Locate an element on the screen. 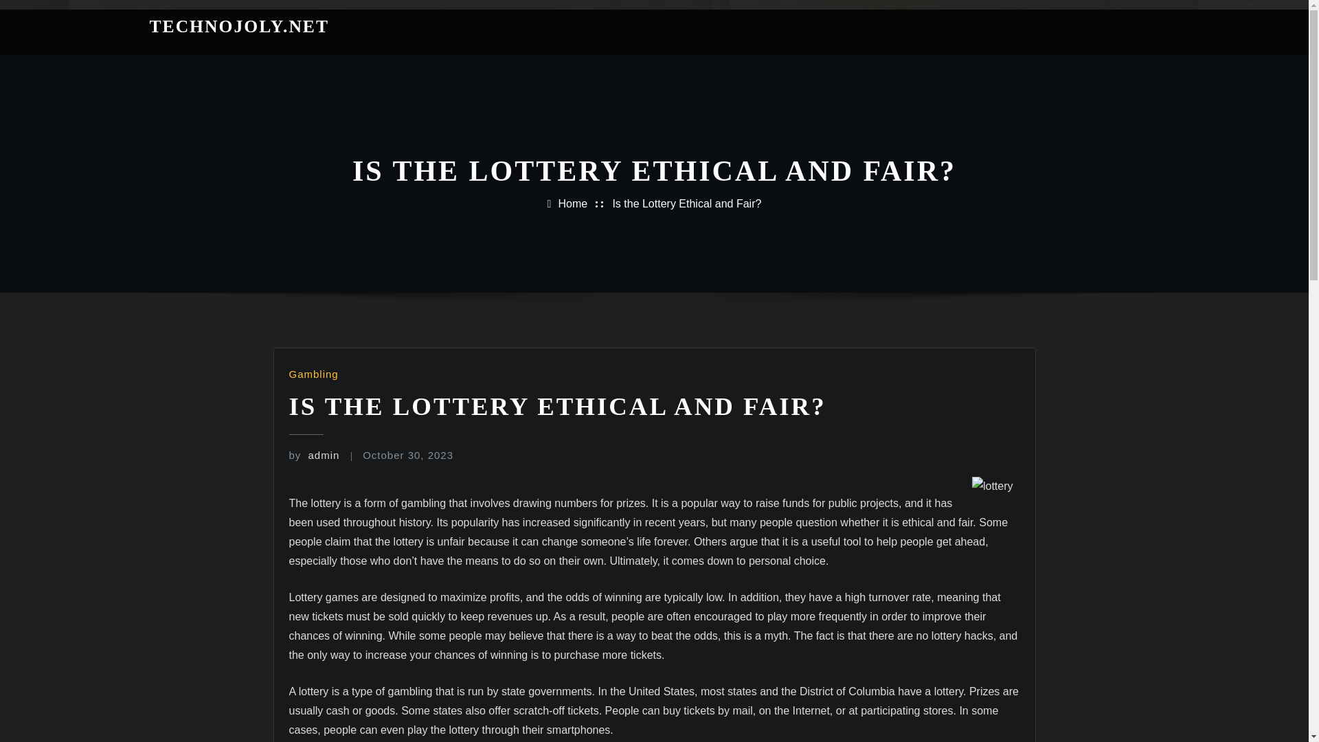  TECHNOJOLY.NET is located at coordinates (240, 26).